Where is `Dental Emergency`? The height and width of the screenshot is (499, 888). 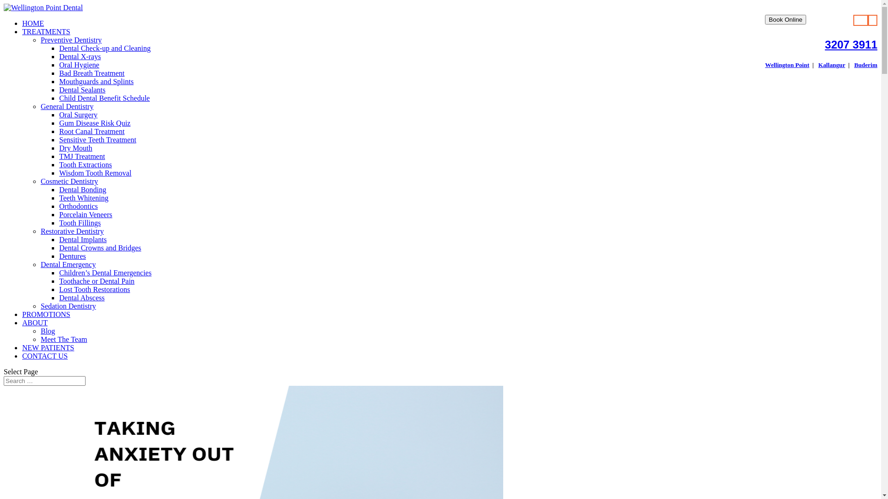
Dental Emergency is located at coordinates (68, 264).